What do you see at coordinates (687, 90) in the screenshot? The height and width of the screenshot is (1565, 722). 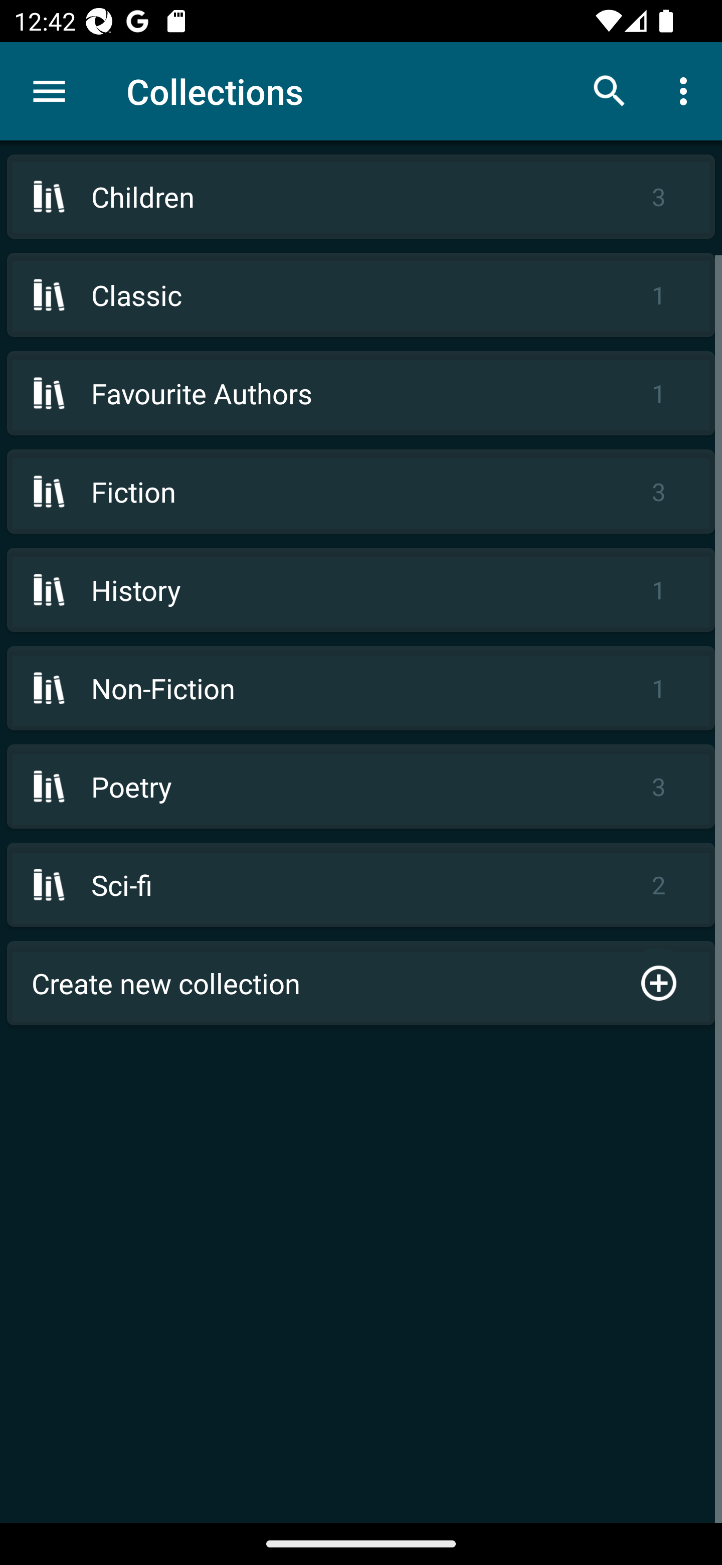 I see `More options` at bounding box center [687, 90].